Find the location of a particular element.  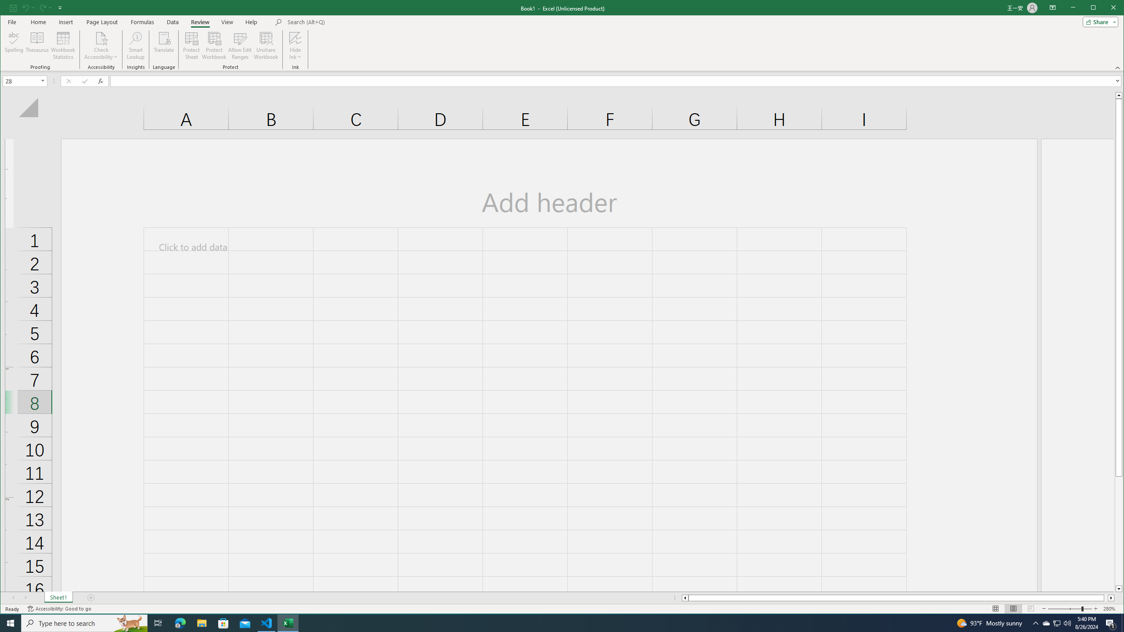

Scroll Left is located at coordinates (14, 598).